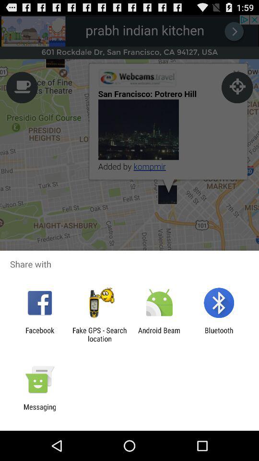 The image size is (259, 461). I want to click on scroll until the android beam, so click(159, 334).